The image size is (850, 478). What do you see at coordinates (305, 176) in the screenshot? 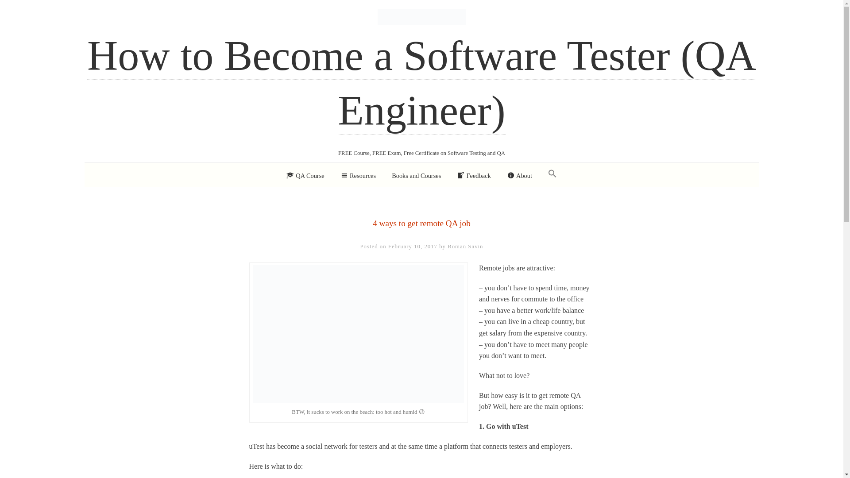
I see `QA Course` at bounding box center [305, 176].